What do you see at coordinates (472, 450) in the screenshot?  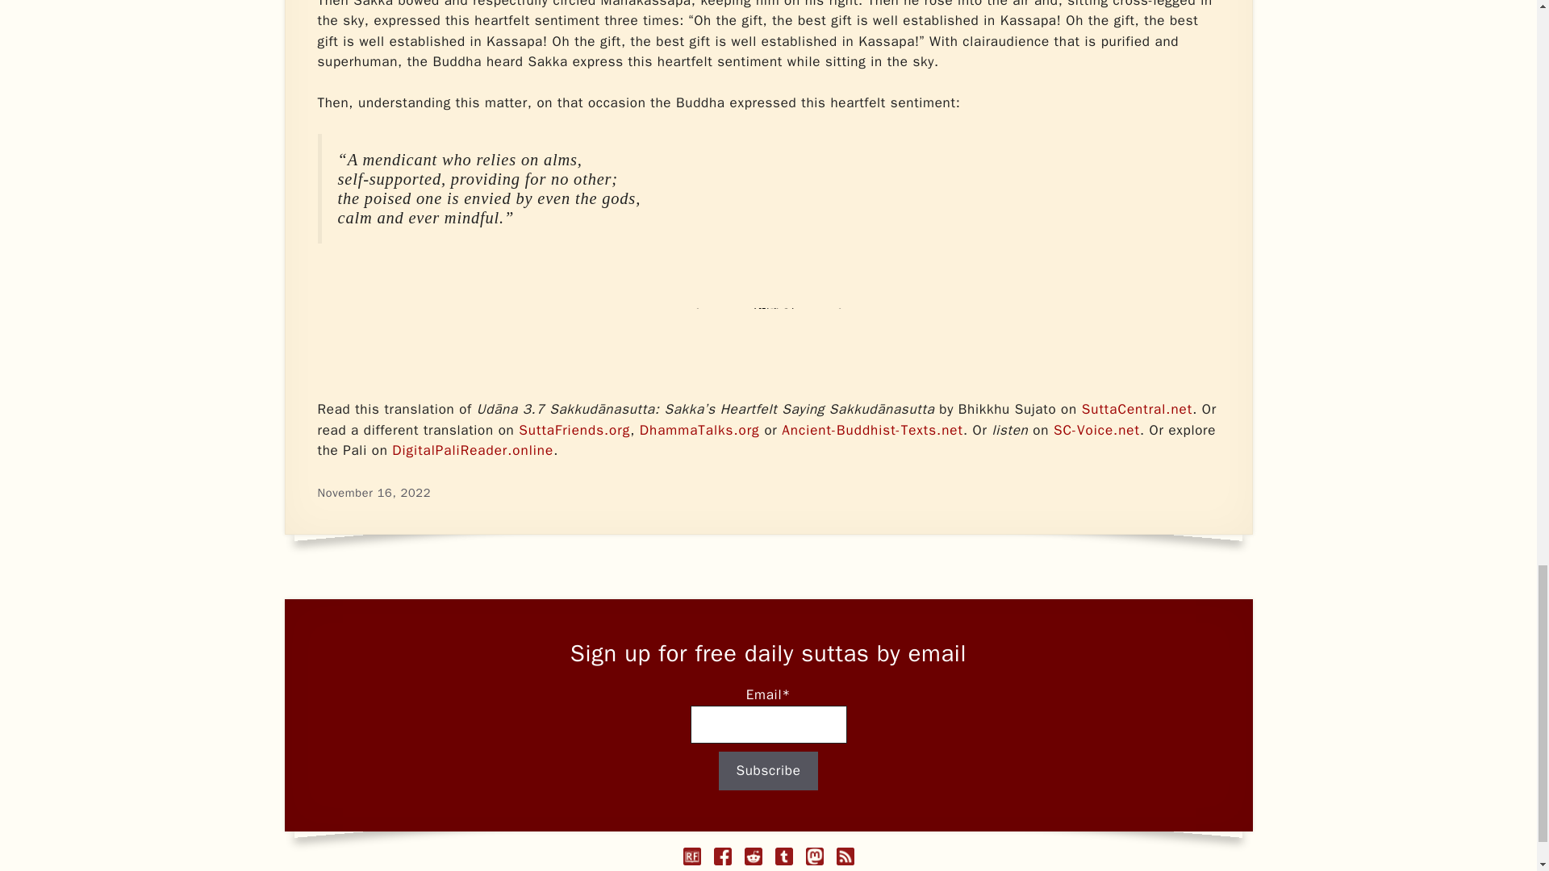 I see `DigitalPaliReader.online` at bounding box center [472, 450].